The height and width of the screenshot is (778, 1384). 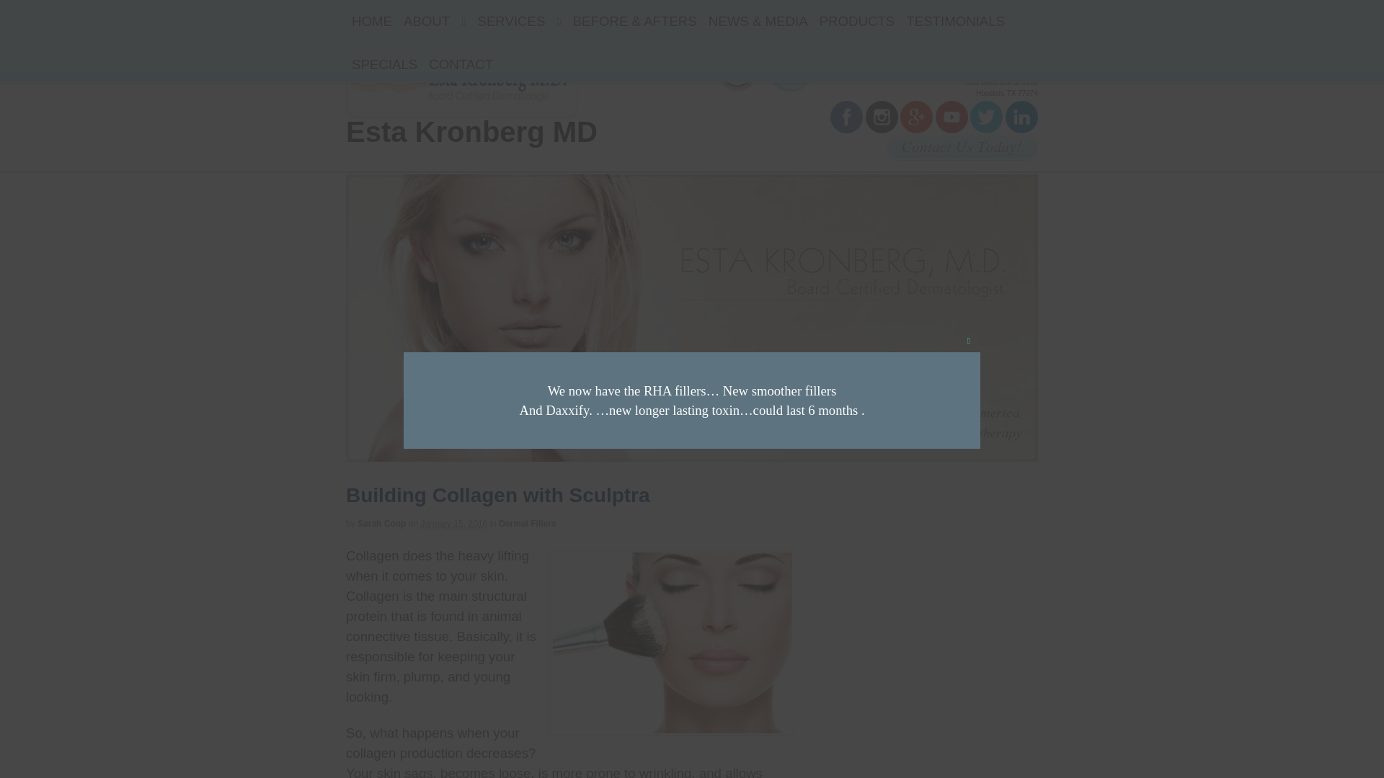 I want to click on HOME, so click(x=371, y=22).